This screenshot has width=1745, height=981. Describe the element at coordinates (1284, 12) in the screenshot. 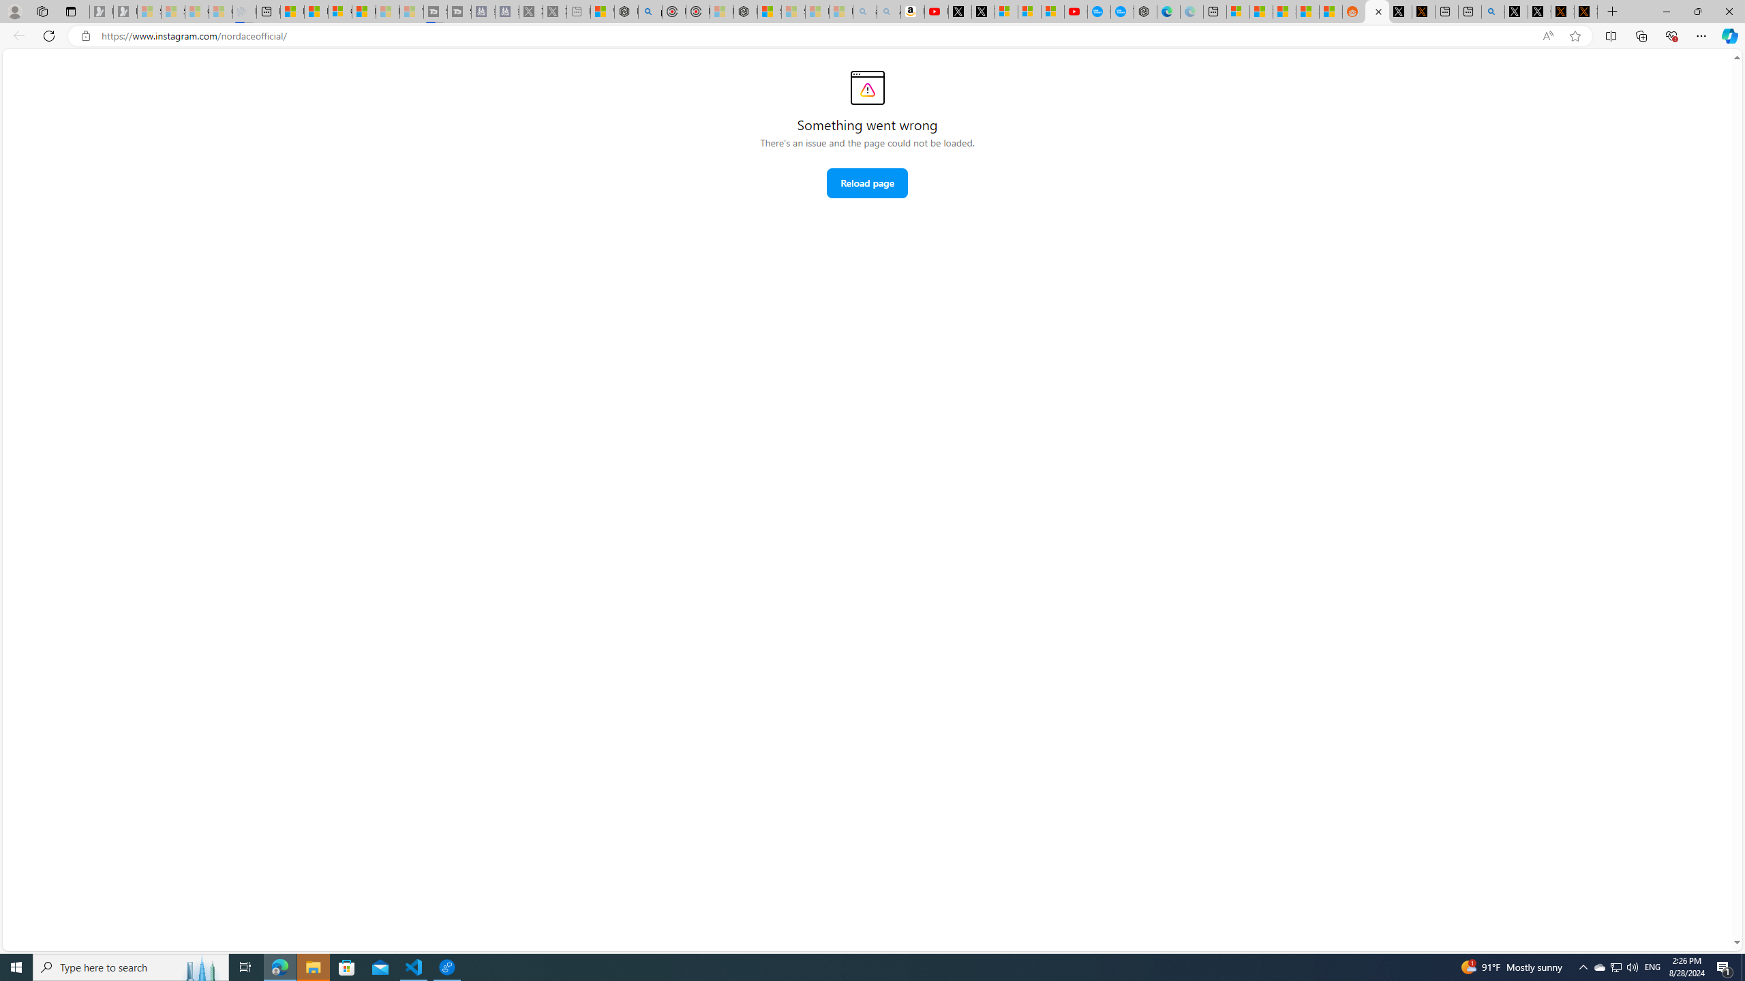

I see `Shanghai, China hourly forecast | Microsoft Weather` at that location.